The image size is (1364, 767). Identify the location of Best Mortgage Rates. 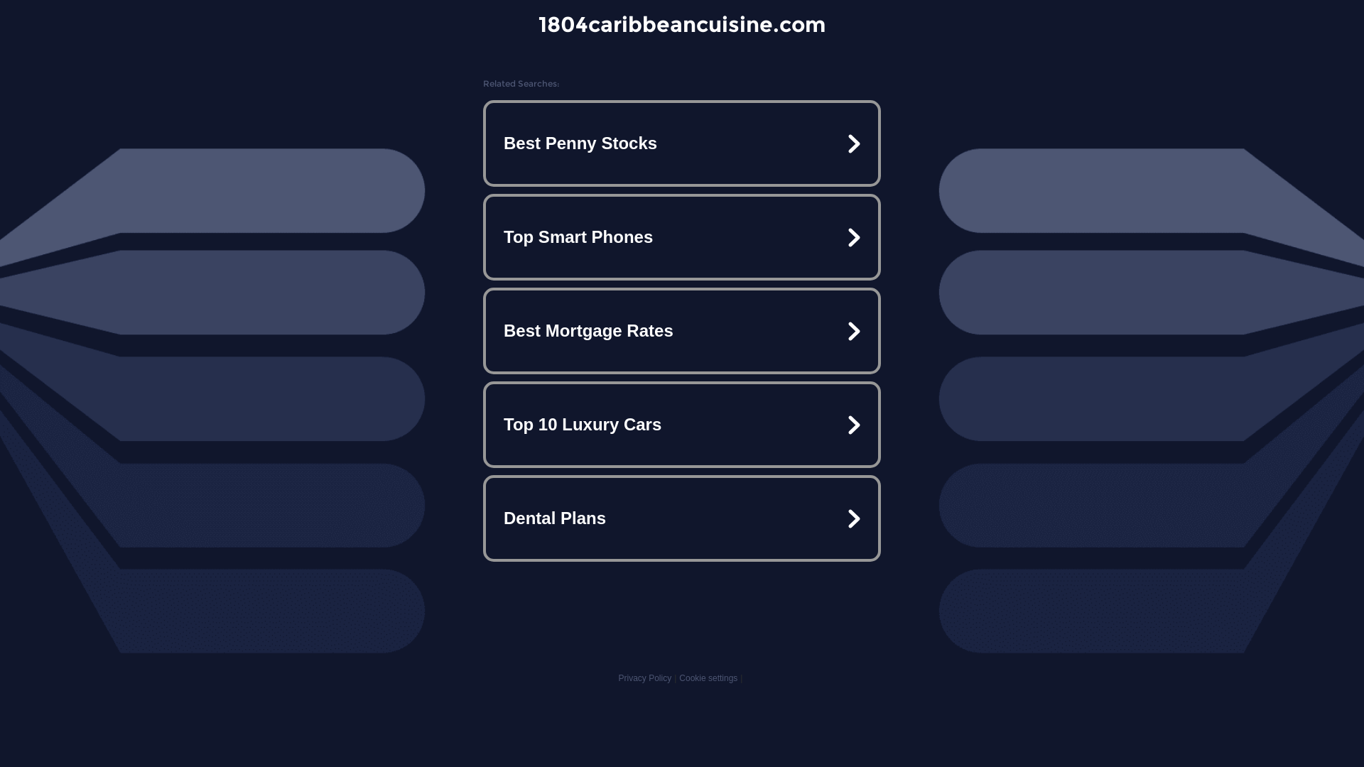
(682, 331).